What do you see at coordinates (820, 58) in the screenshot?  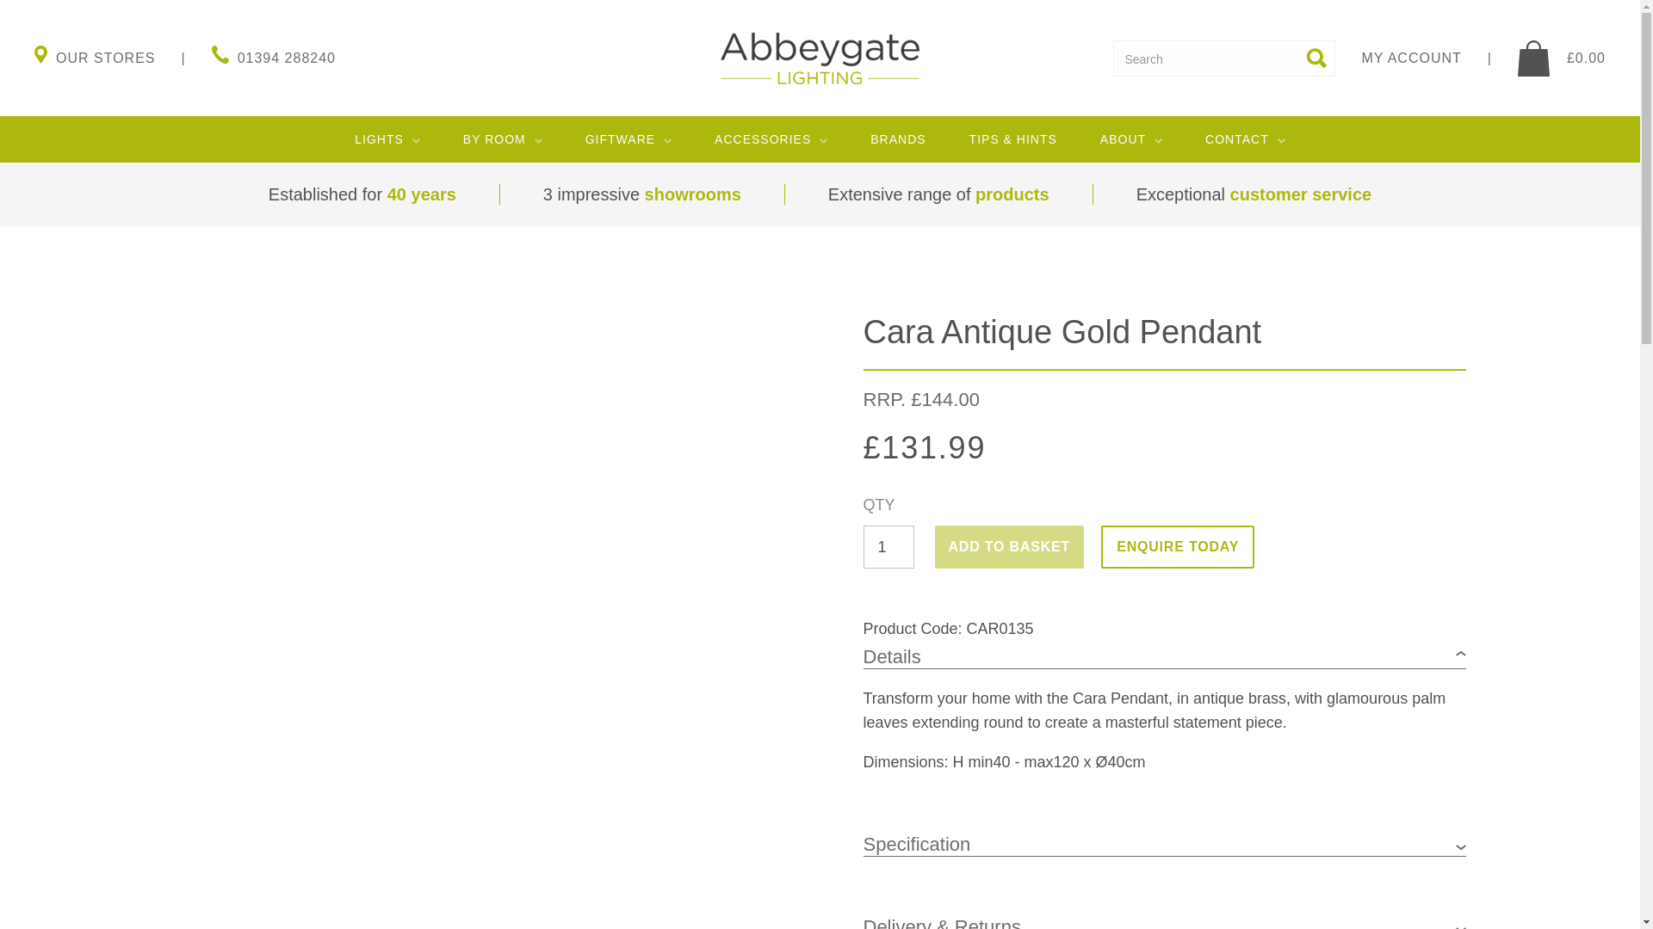 I see `ABBEYGATE LIGHTING` at bounding box center [820, 58].